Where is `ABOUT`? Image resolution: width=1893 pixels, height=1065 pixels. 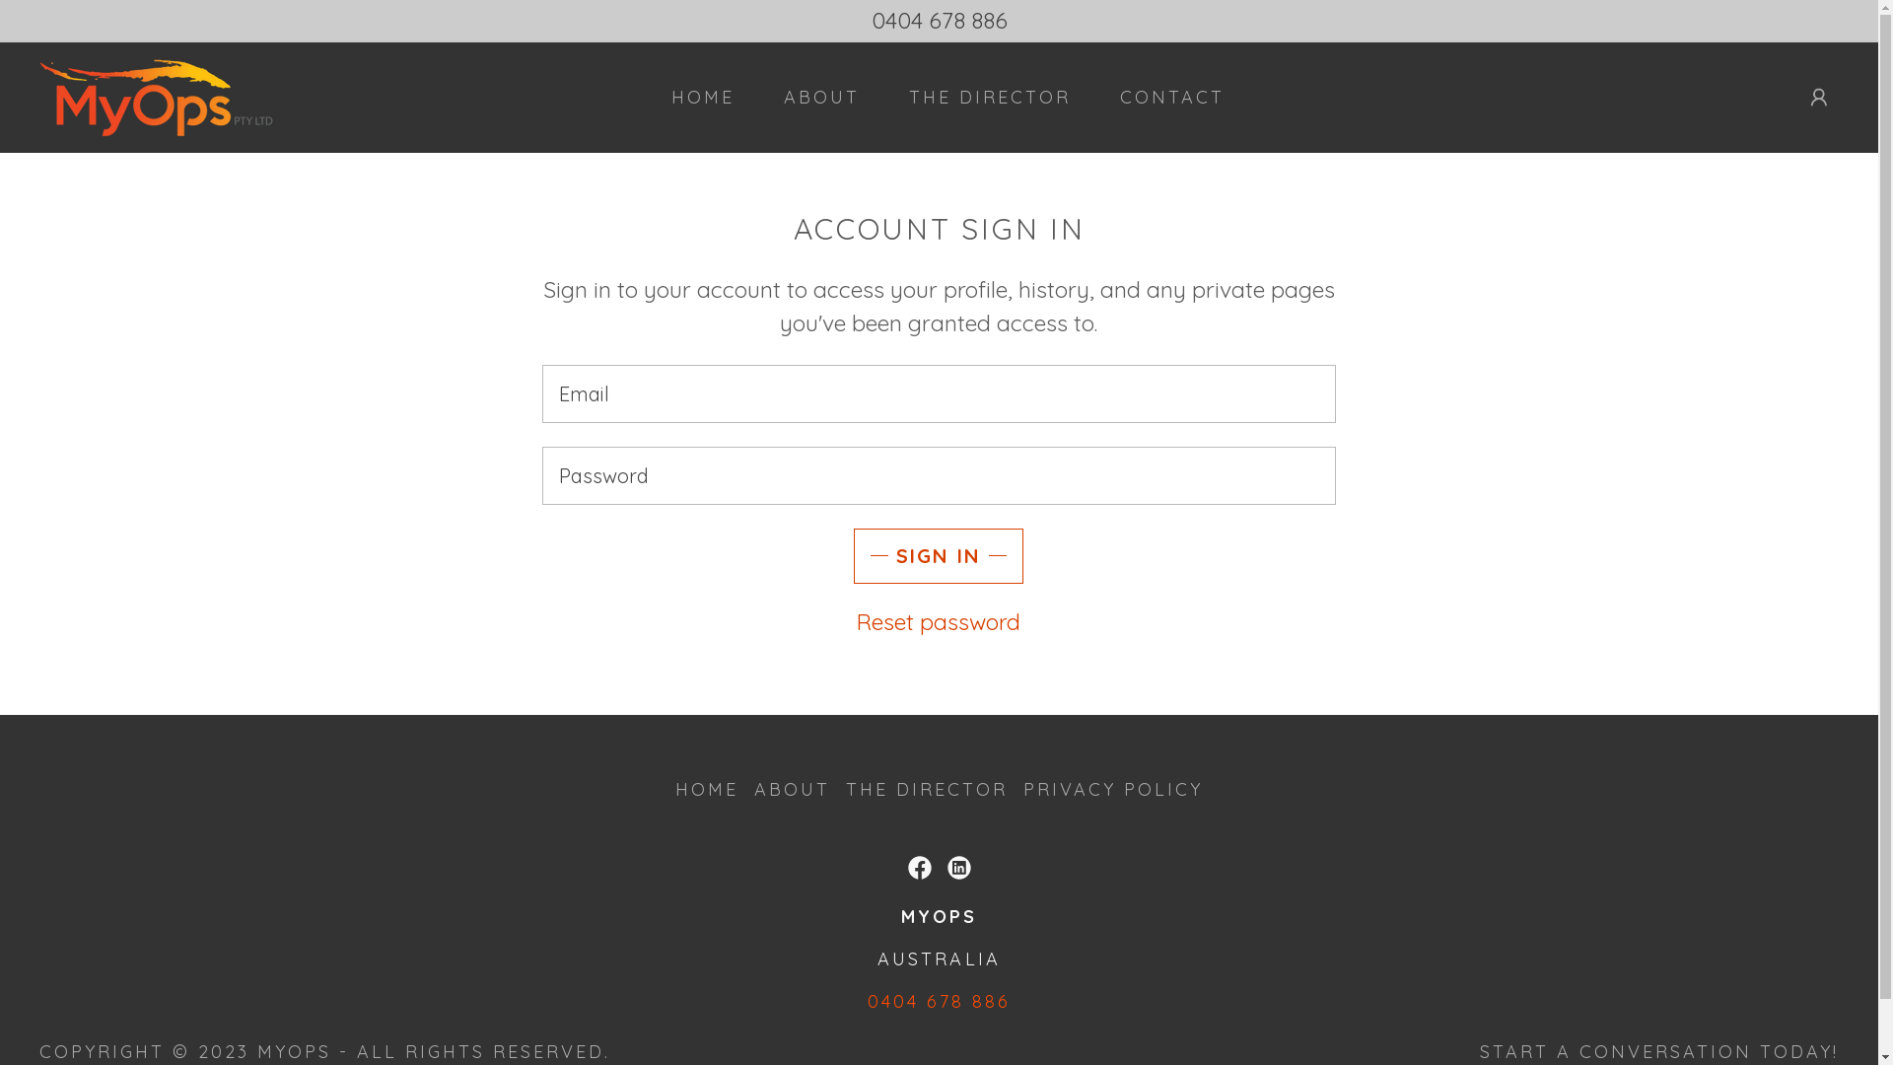 ABOUT is located at coordinates (793, 789).